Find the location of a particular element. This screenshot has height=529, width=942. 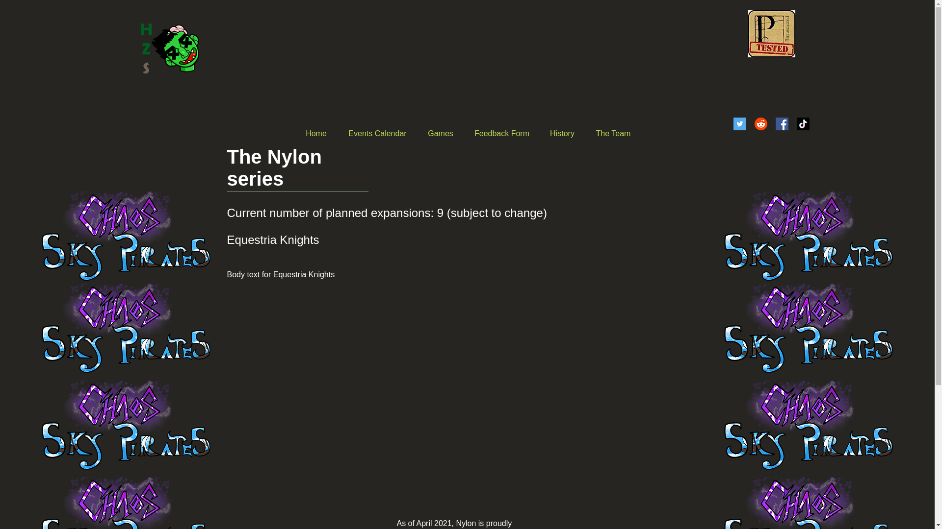

Chaos-Sky-Pirates.png is located at coordinates (809, 330).